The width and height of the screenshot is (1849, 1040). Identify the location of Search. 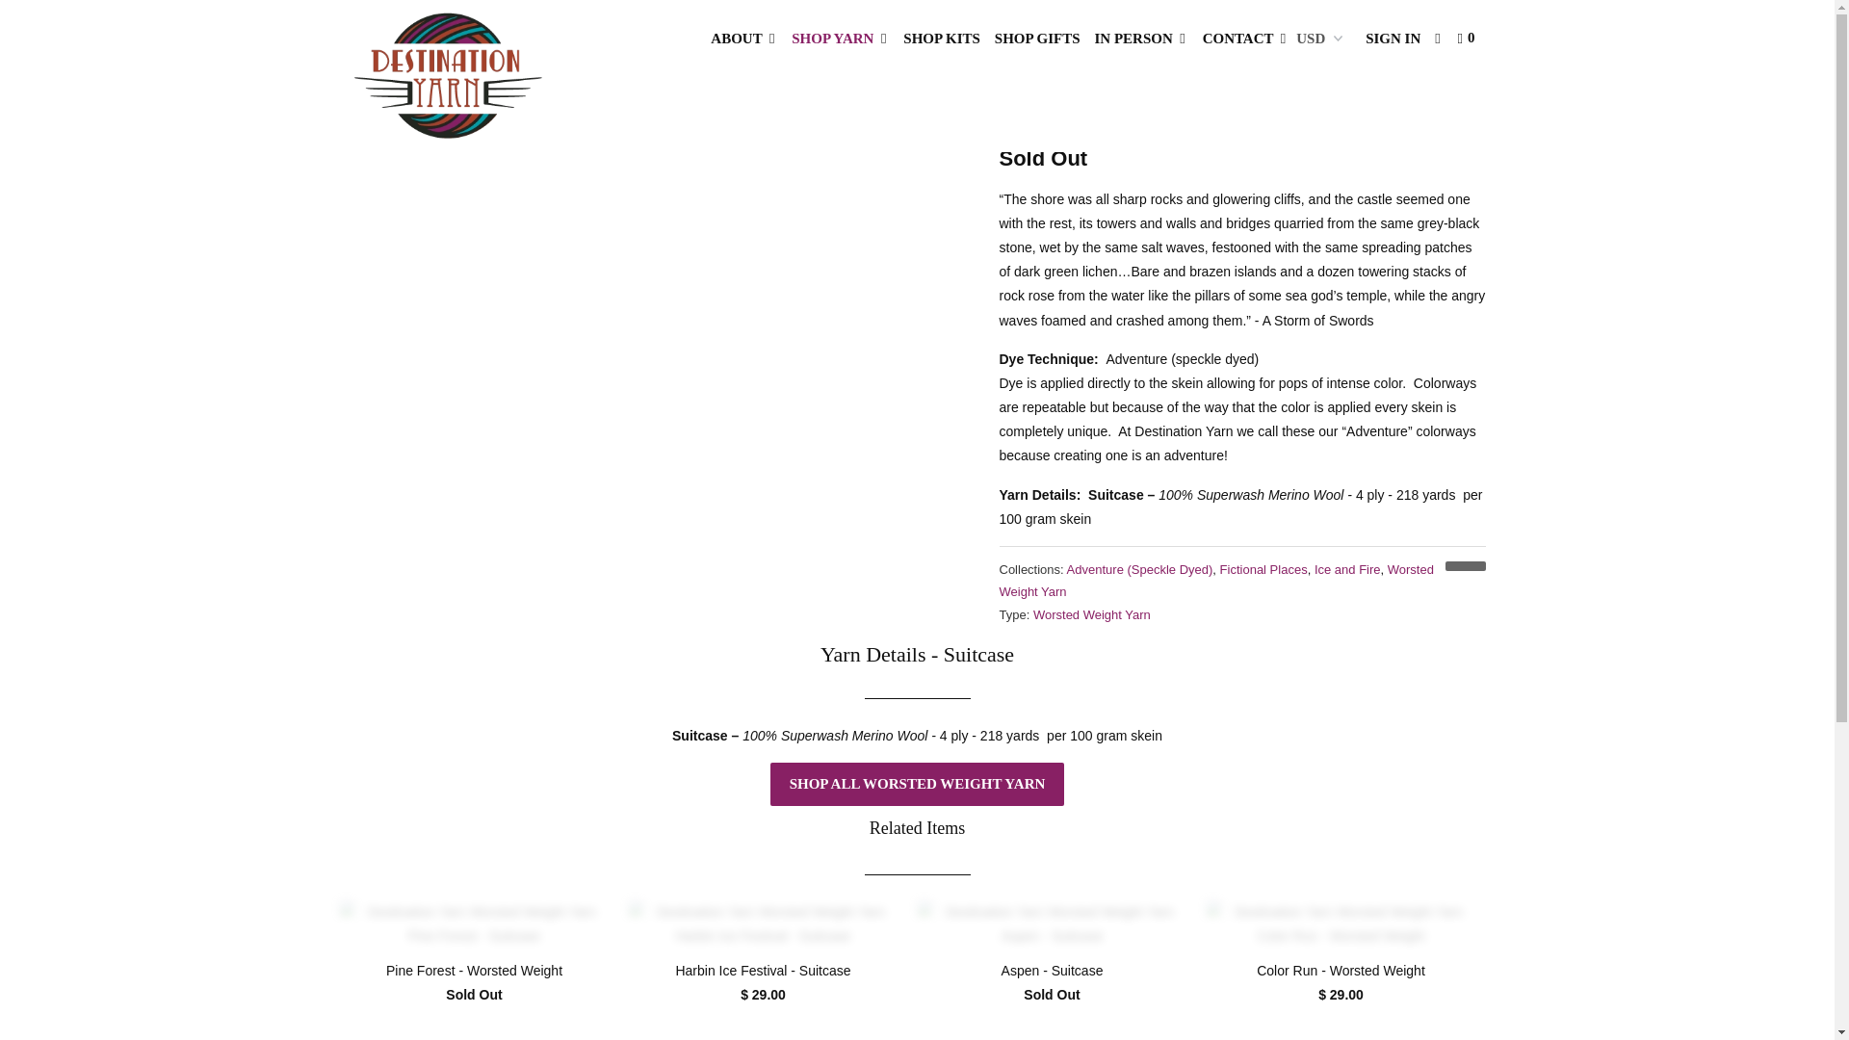
(1439, 39).